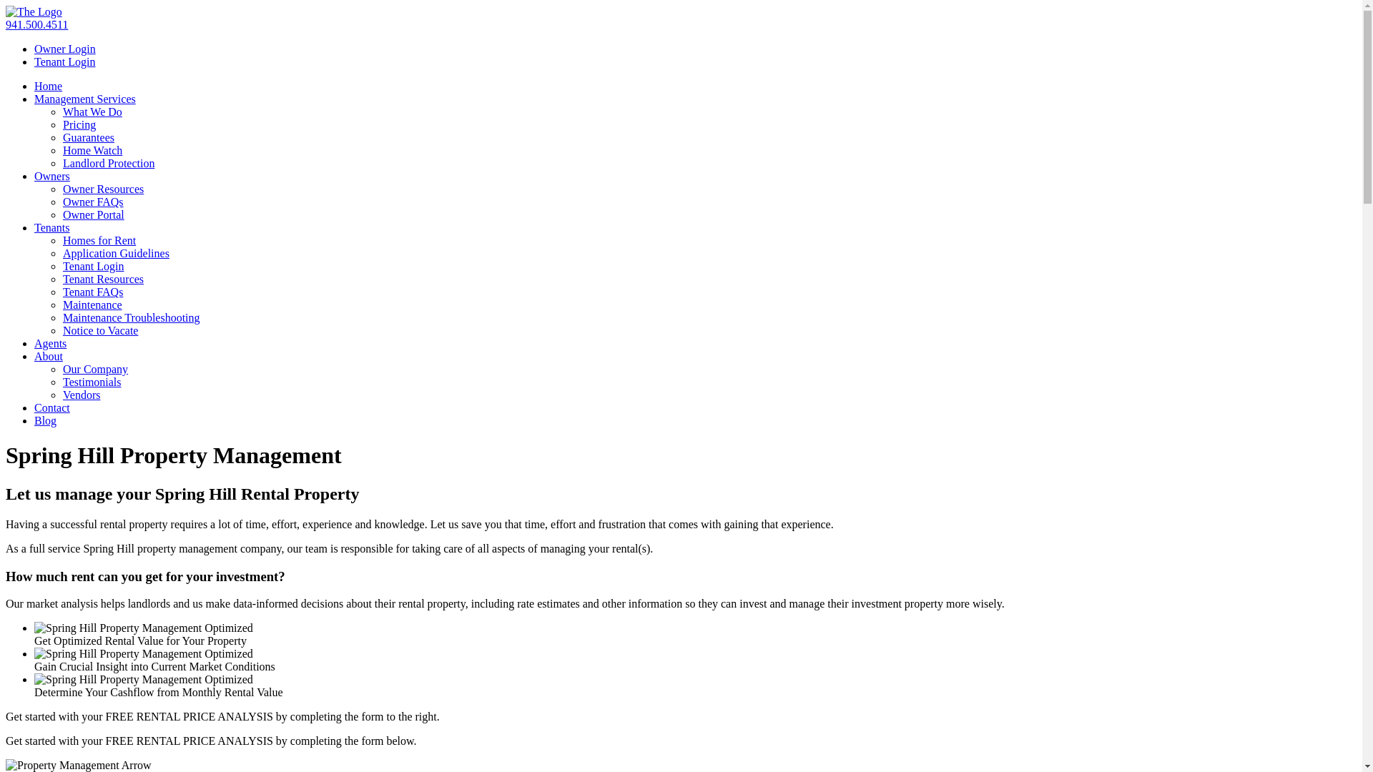 Image resolution: width=1373 pixels, height=772 pixels. What do you see at coordinates (132, 317) in the screenshot?
I see `Maintenance Troubleshooting` at bounding box center [132, 317].